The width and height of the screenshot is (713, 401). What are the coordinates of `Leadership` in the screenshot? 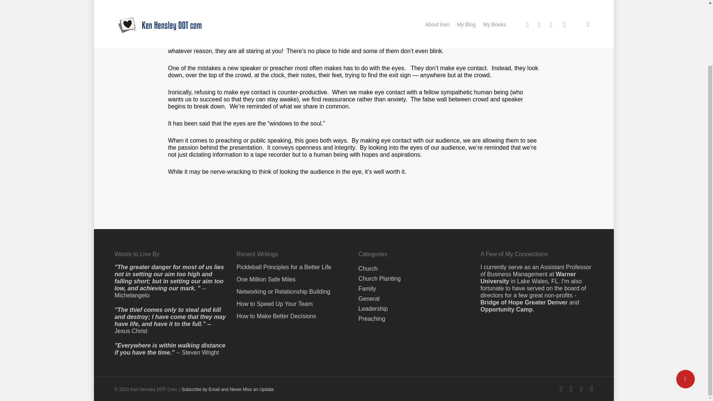 It's located at (373, 235).